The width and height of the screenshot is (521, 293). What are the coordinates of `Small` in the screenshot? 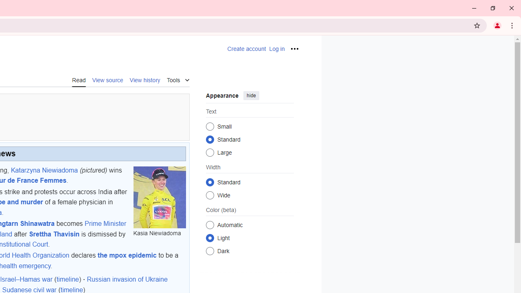 It's located at (210, 126).